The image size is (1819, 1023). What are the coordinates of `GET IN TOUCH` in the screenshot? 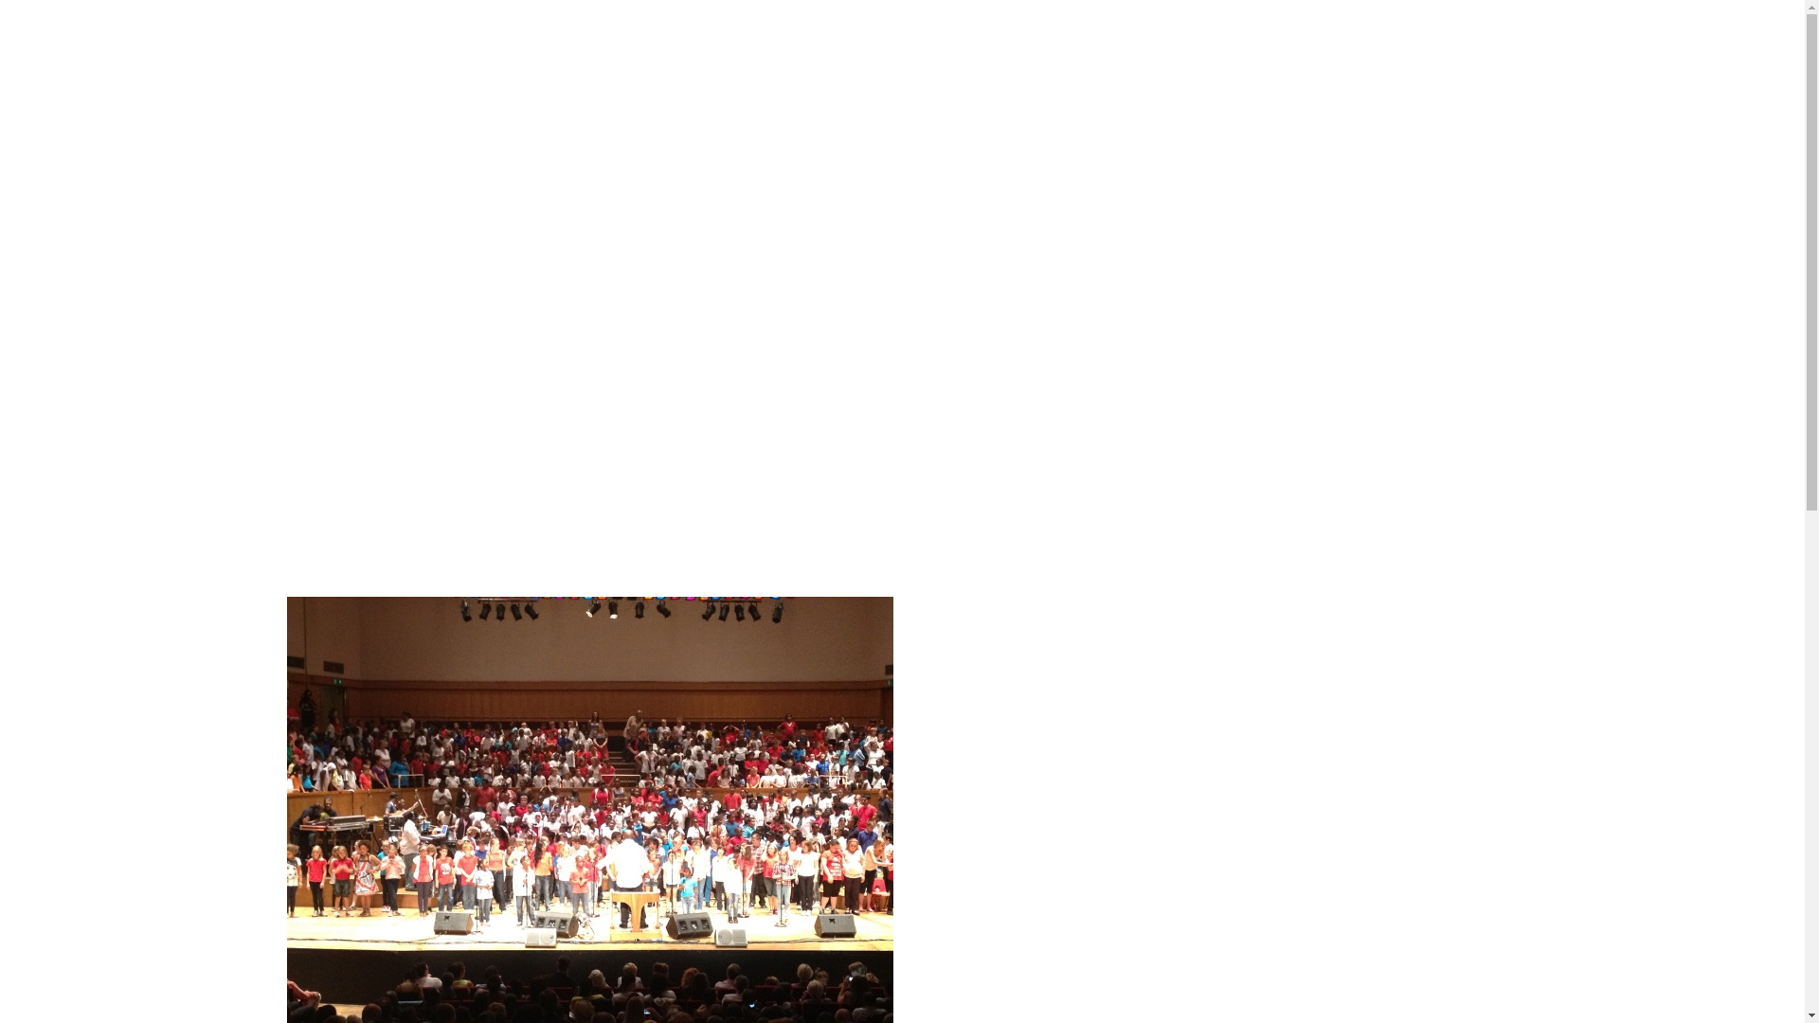 It's located at (1637, 59).